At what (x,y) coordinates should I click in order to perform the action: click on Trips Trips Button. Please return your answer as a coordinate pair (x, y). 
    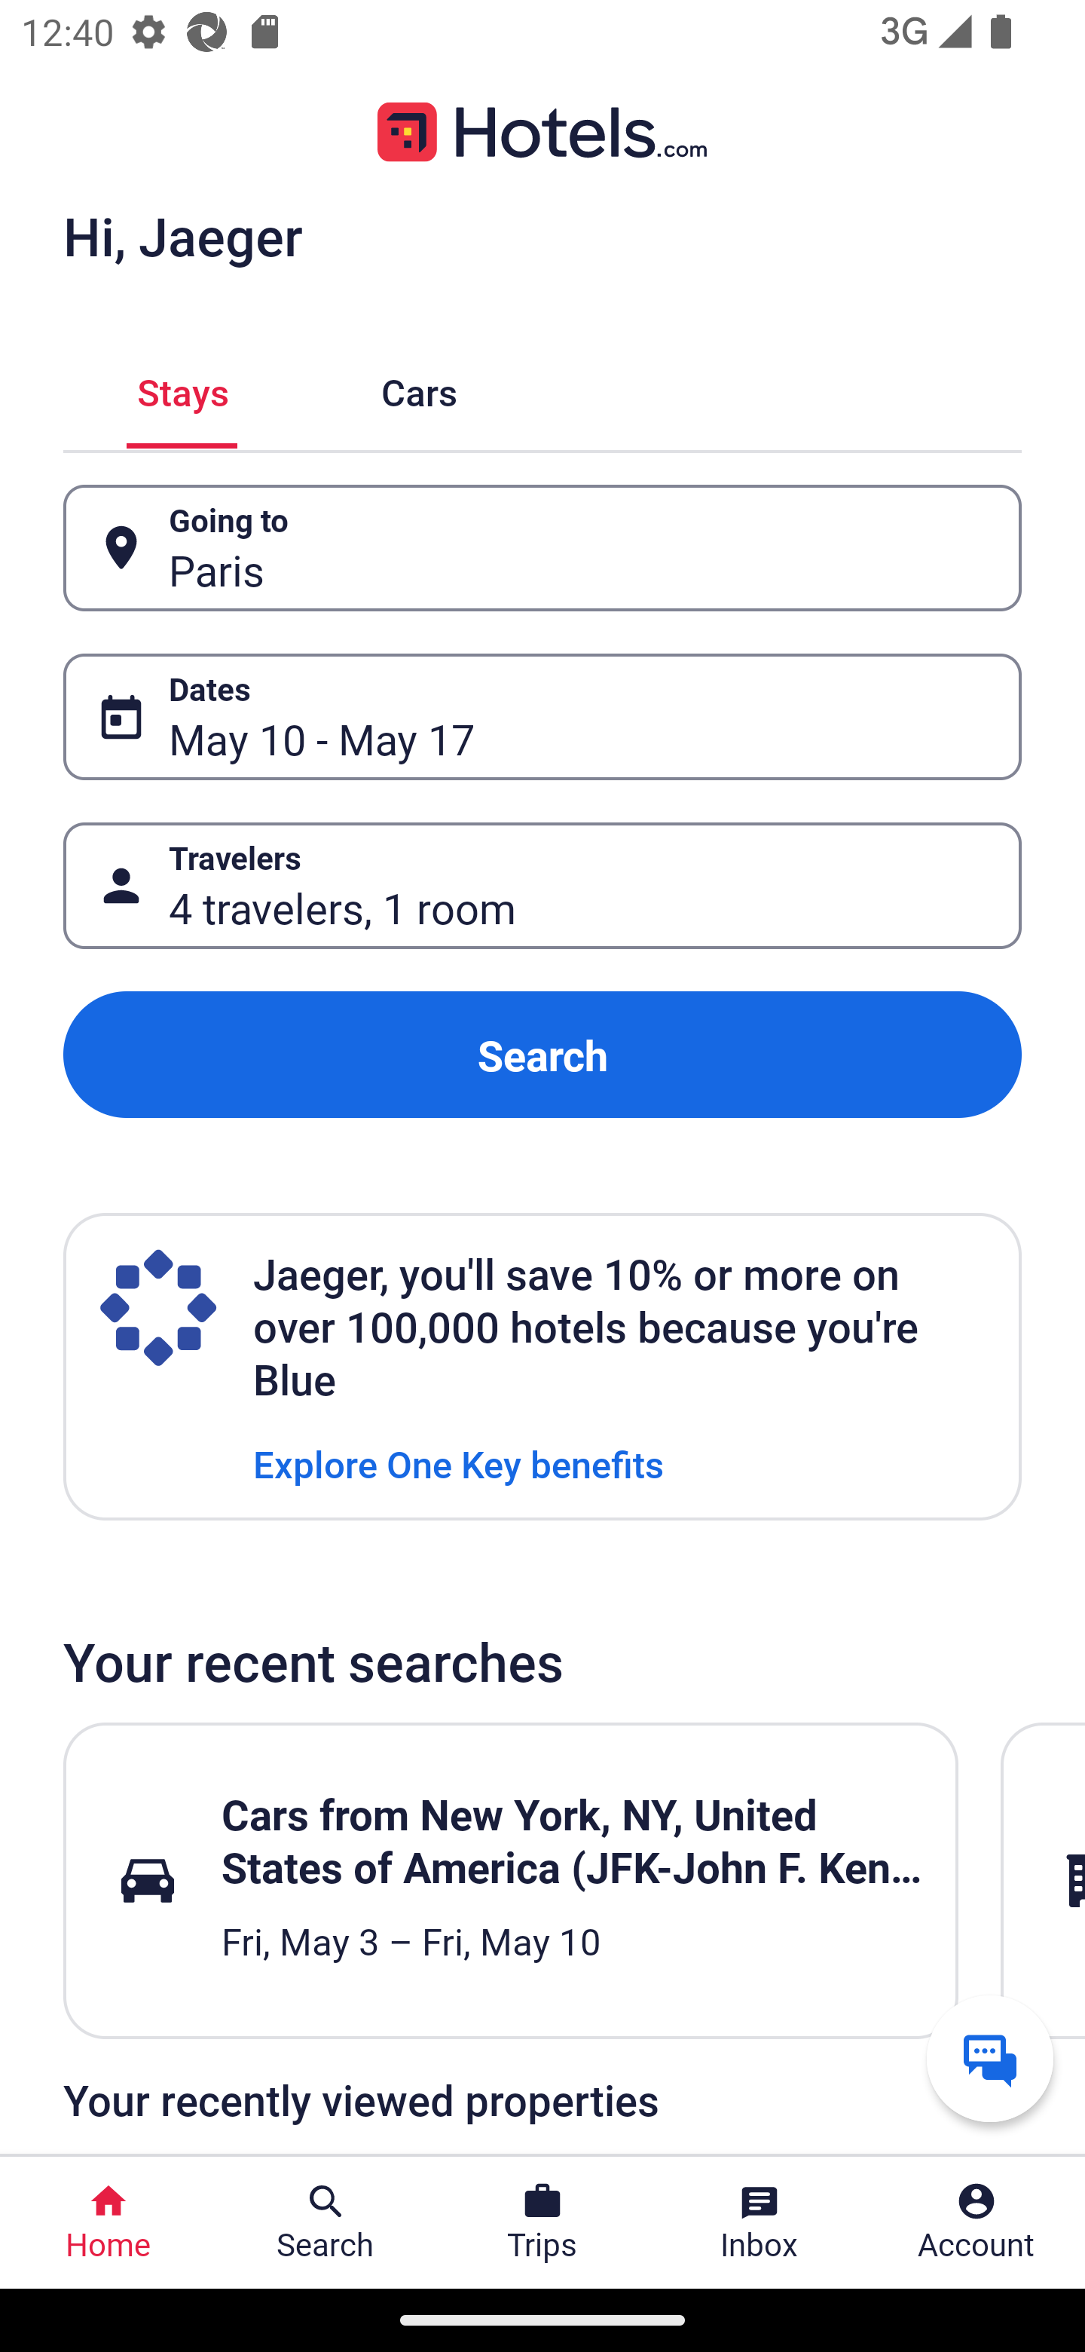
    Looking at the image, I should click on (542, 2222).